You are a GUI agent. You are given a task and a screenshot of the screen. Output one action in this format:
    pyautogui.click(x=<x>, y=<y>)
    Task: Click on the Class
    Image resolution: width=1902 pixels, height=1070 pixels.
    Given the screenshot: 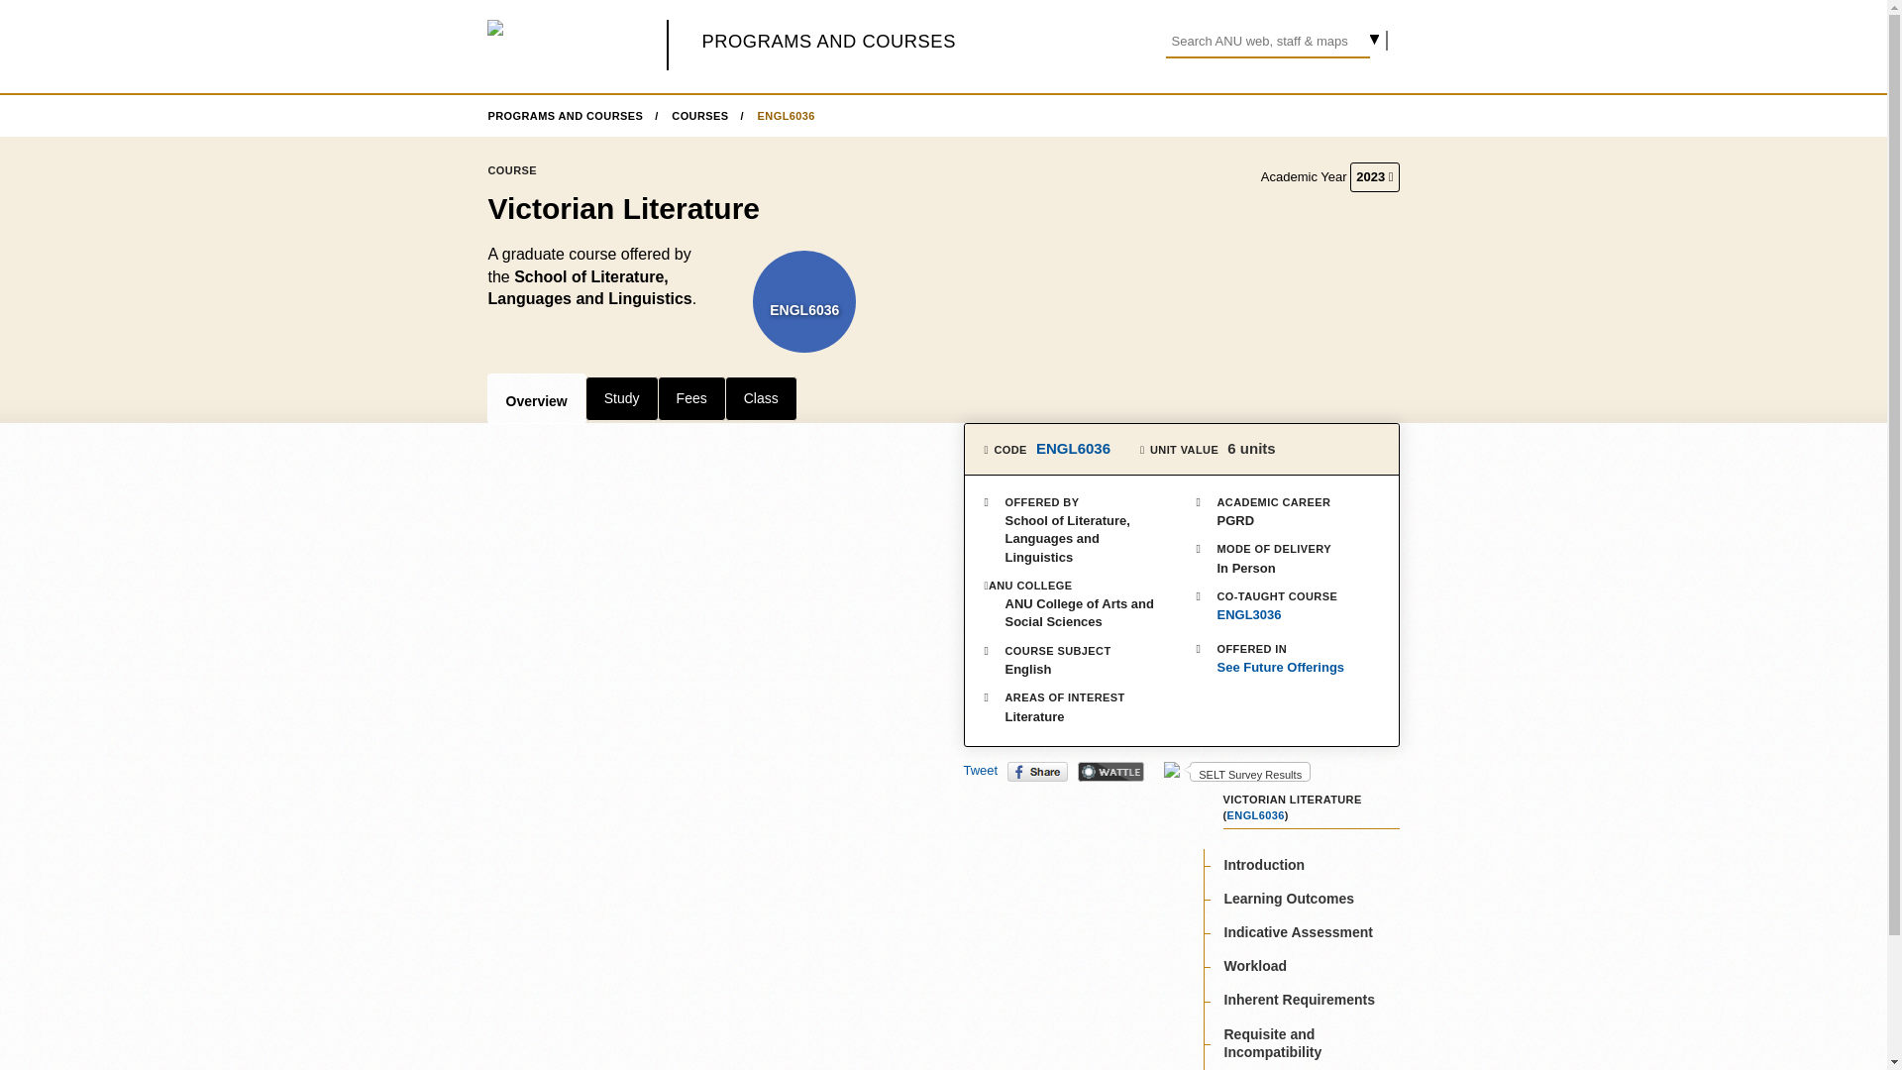 What is the action you would take?
    pyautogui.click(x=761, y=398)
    